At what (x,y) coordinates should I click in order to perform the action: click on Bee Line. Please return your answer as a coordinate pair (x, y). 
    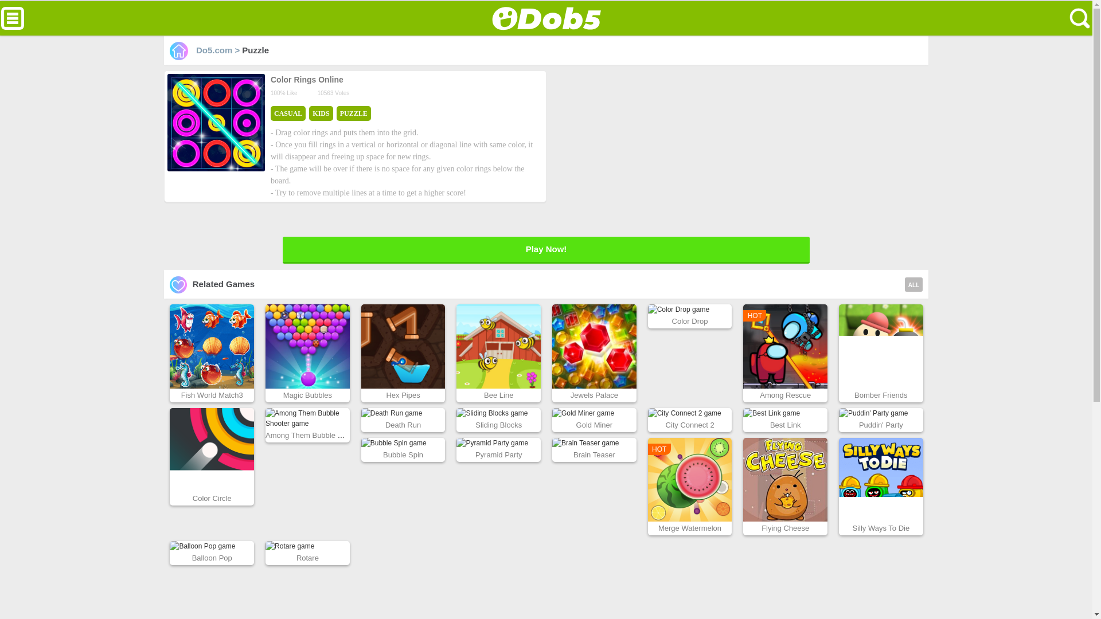
    Looking at the image, I should click on (498, 394).